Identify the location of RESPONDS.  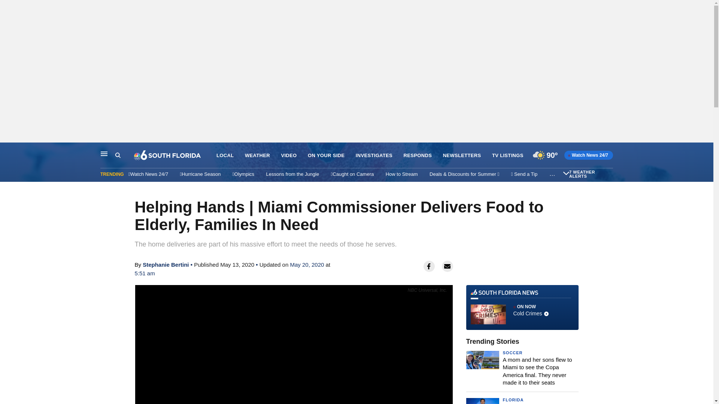
(418, 156).